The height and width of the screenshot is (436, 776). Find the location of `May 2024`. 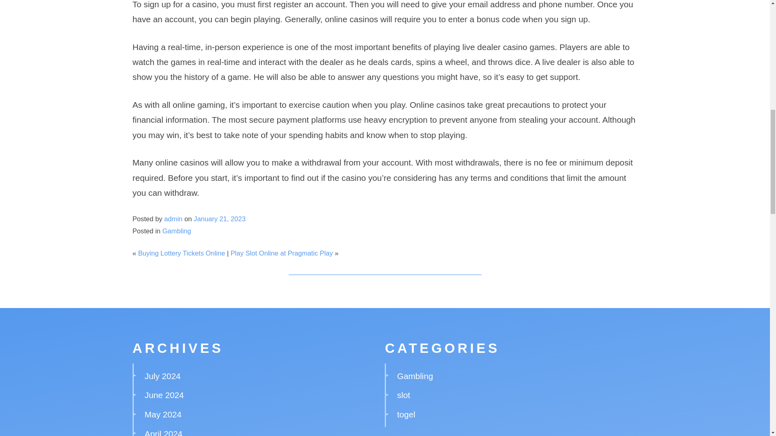

May 2024 is located at coordinates (163, 414).